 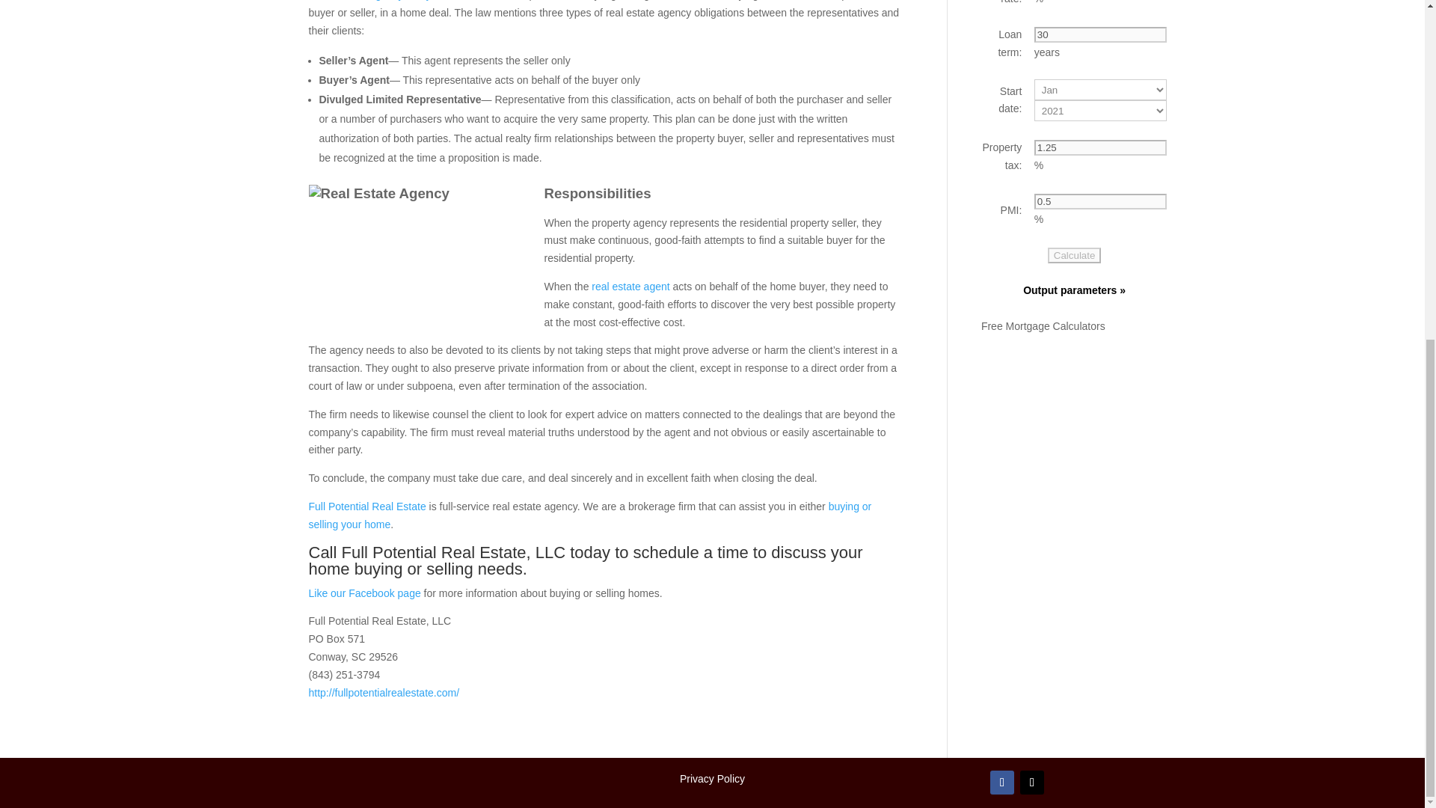 What do you see at coordinates (1099, 147) in the screenshot?
I see `1.25` at bounding box center [1099, 147].